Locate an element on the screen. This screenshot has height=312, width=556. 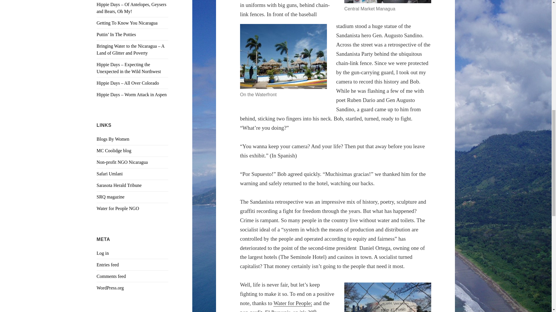
Non-profit NGO Nicaragua is located at coordinates (122, 162).